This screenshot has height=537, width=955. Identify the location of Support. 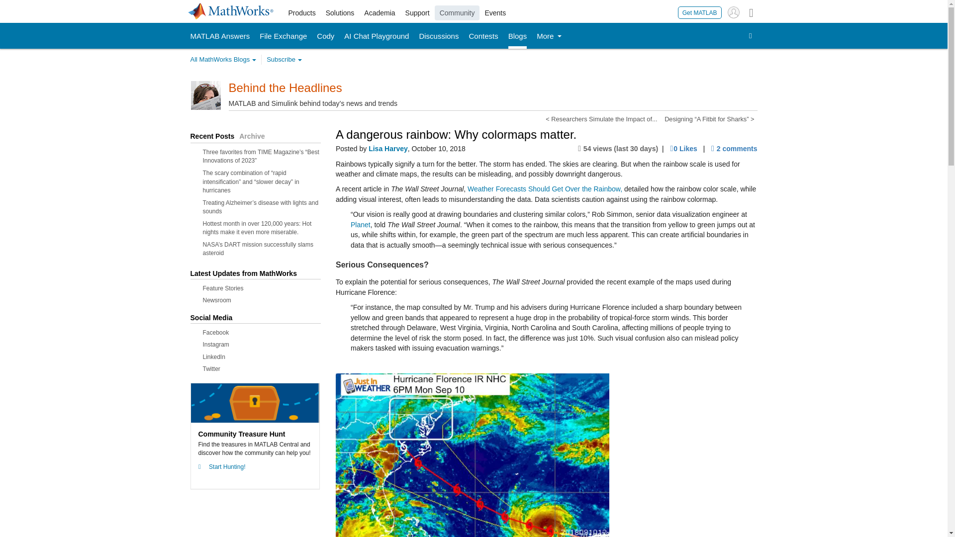
(417, 13).